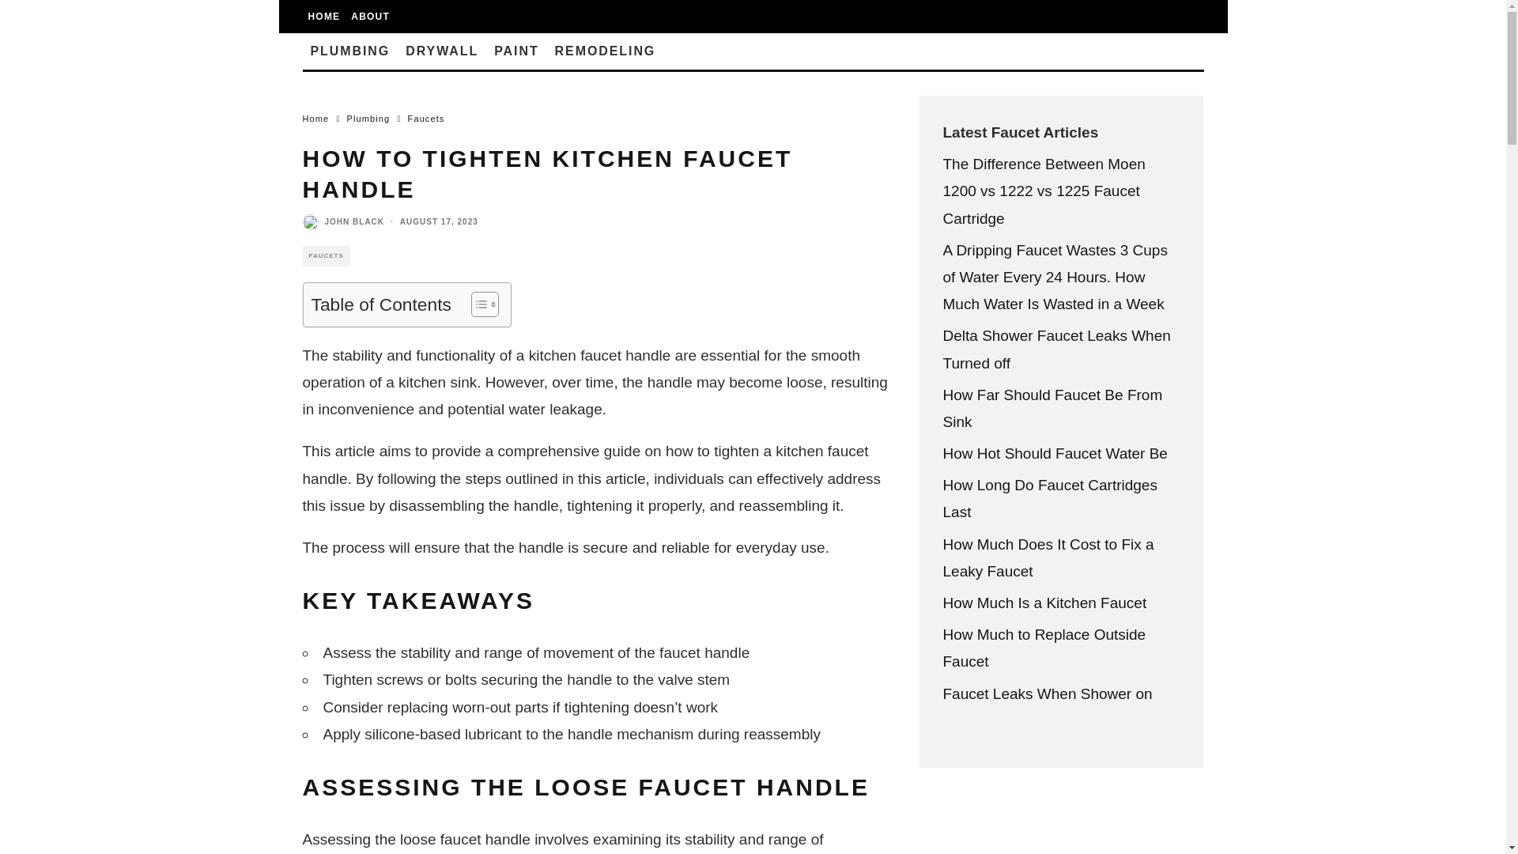 The image size is (1518, 854). Describe the element at coordinates (515, 51) in the screenshot. I see `PAINT` at that location.